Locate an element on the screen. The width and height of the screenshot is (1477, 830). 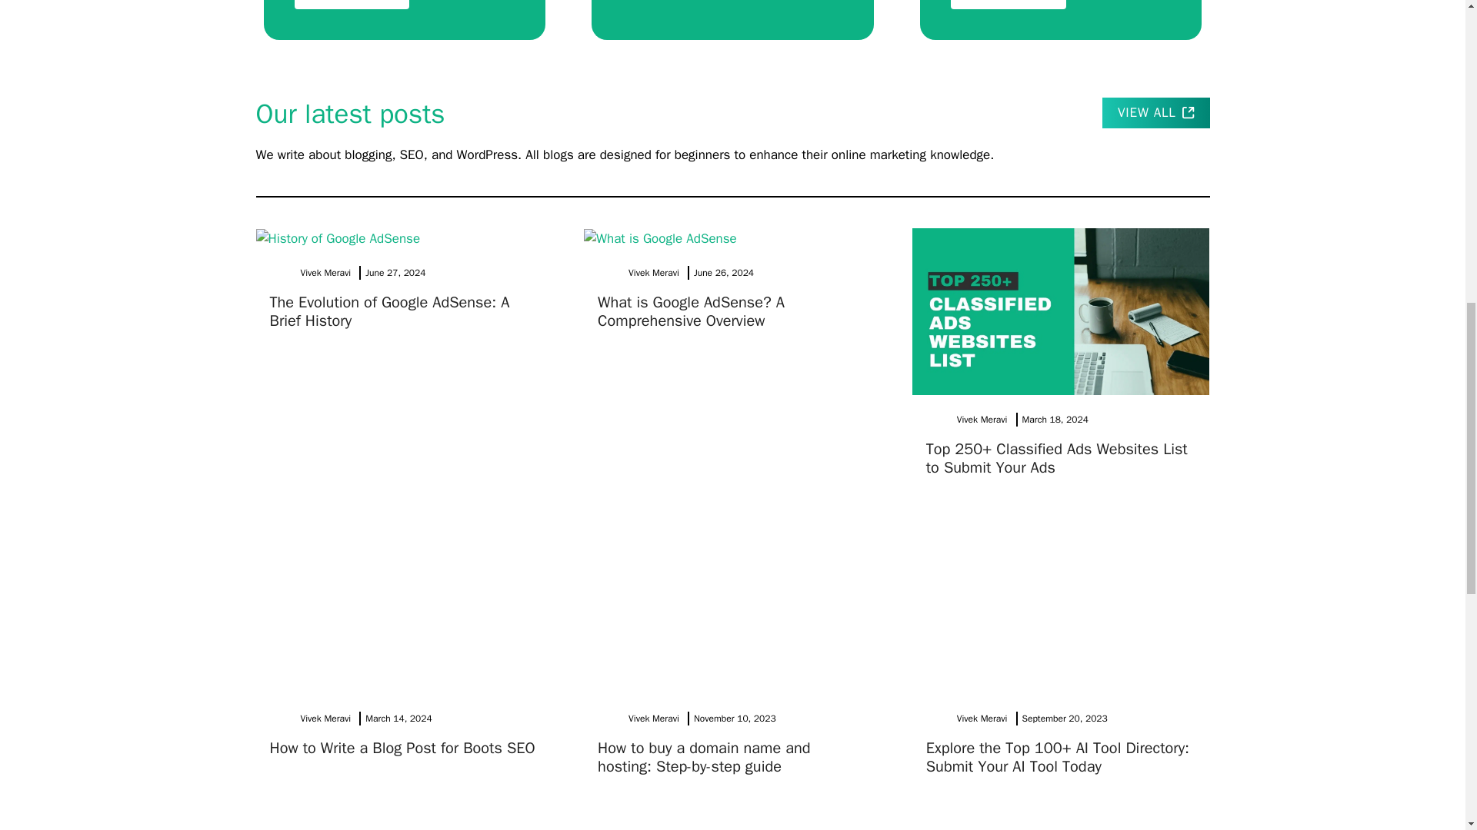
Learn More is located at coordinates (352, 5).